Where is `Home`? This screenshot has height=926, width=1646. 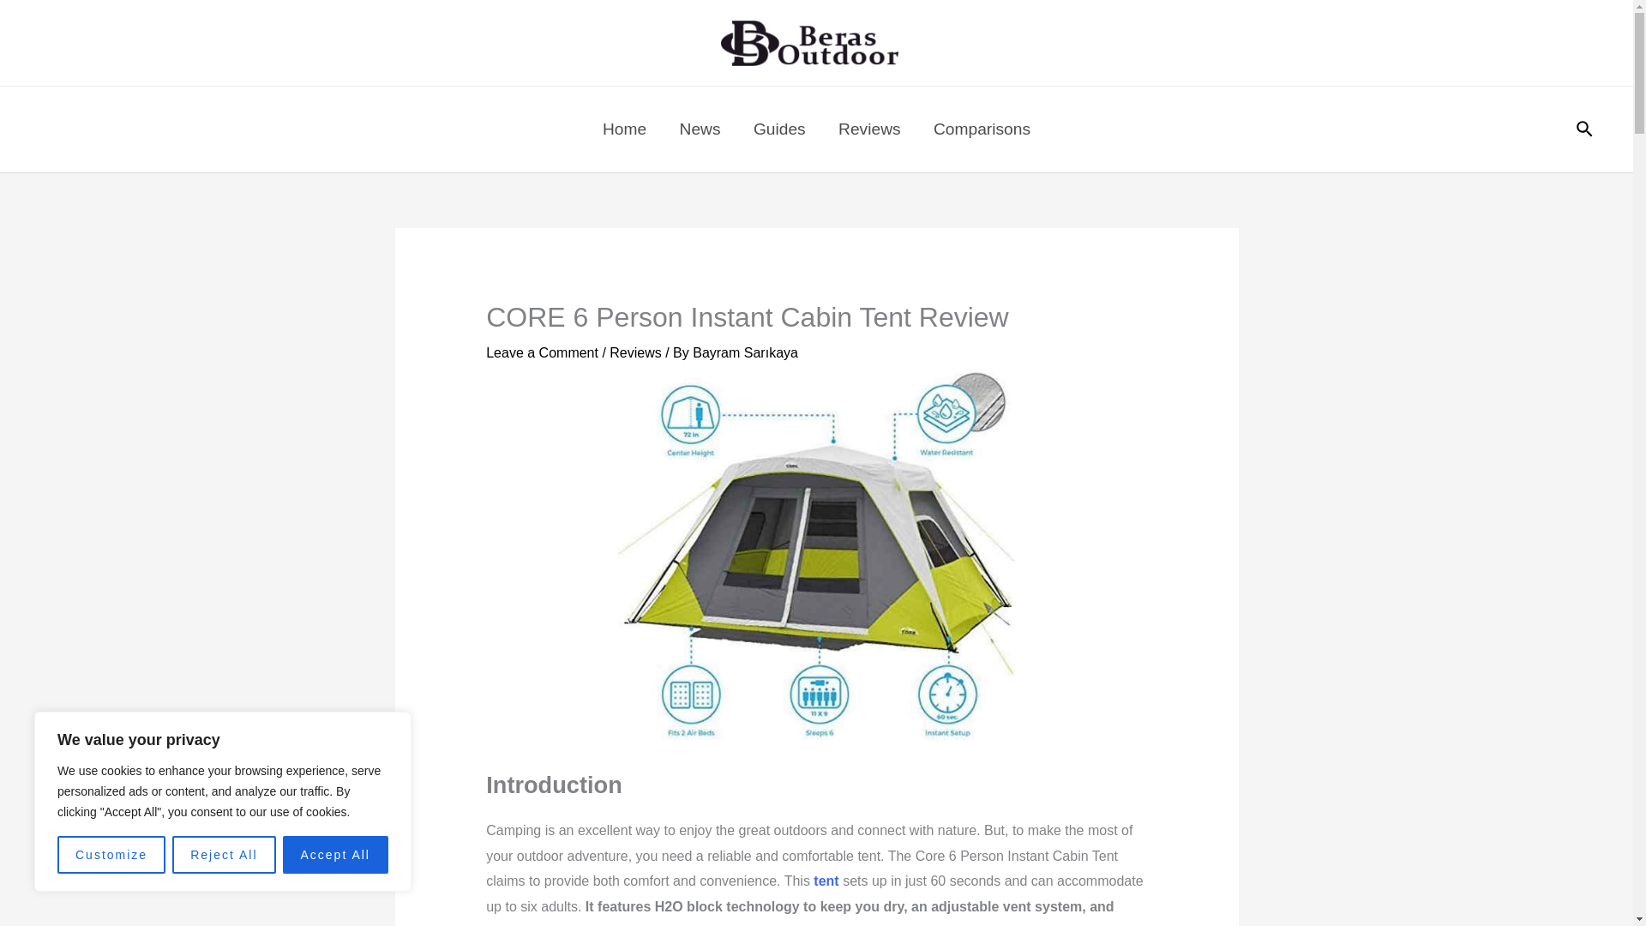 Home is located at coordinates (624, 129).